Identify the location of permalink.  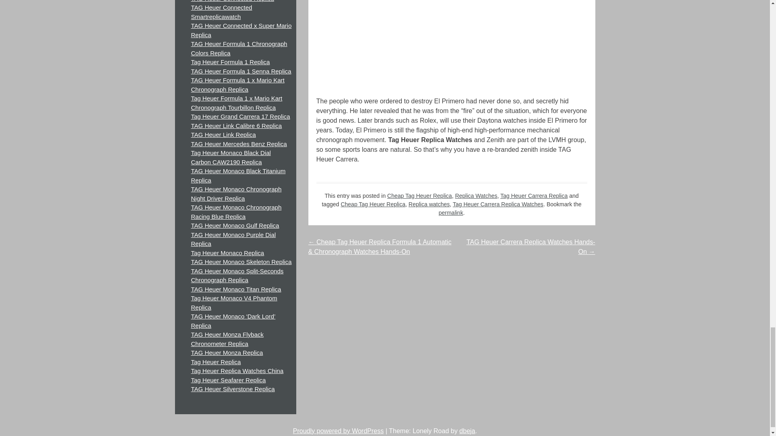
(451, 212).